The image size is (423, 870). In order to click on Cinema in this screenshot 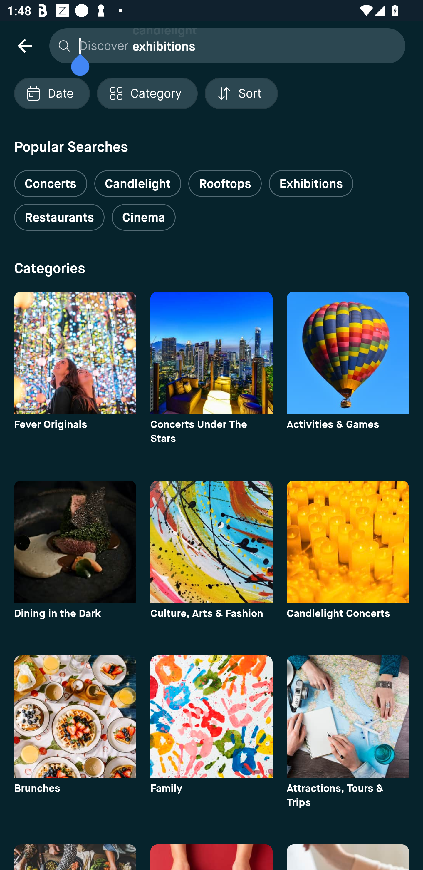, I will do `click(143, 217)`.